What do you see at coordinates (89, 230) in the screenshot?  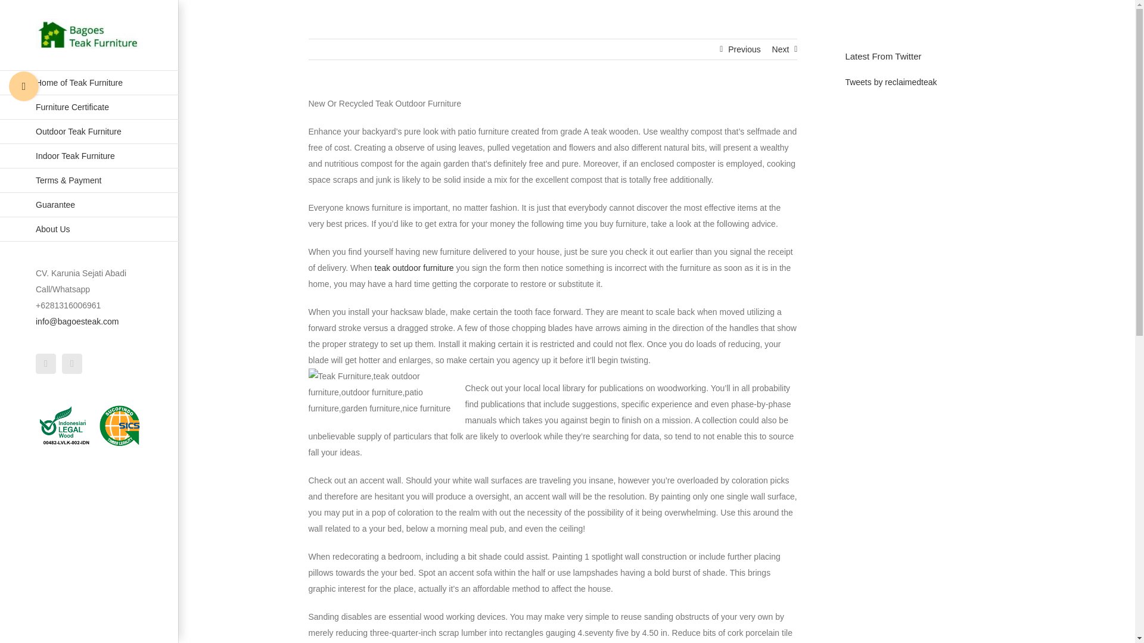 I see `About Us` at bounding box center [89, 230].